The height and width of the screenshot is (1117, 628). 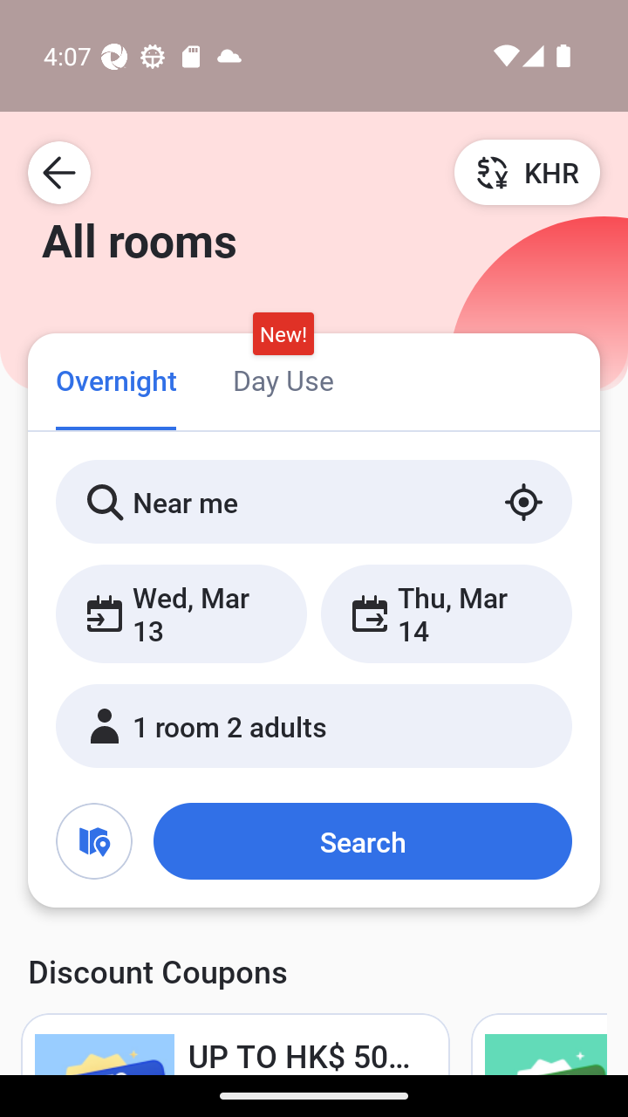 What do you see at coordinates (283, 334) in the screenshot?
I see `New!` at bounding box center [283, 334].